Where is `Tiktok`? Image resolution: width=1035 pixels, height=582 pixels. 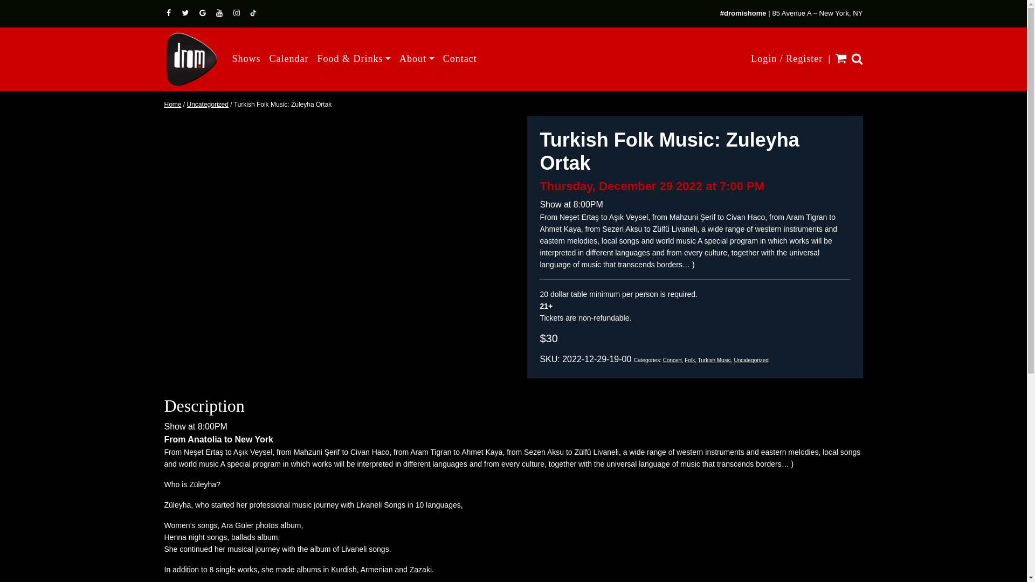 Tiktok is located at coordinates (253, 13).